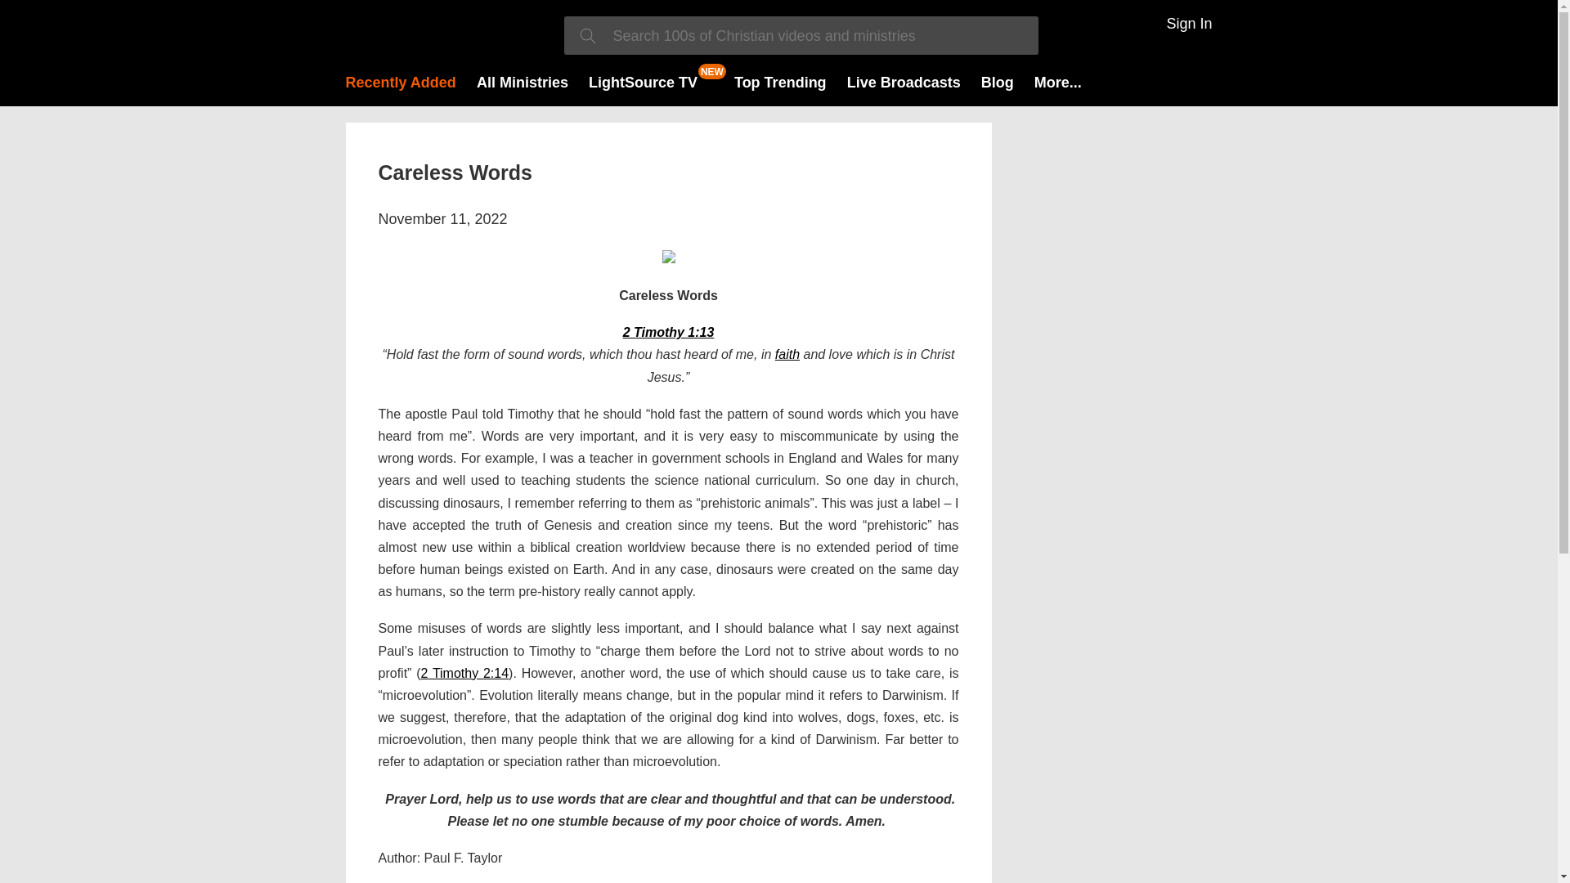 The width and height of the screenshot is (1570, 883). What do you see at coordinates (669, 332) in the screenshot?
I see `2 Timothy 1:13` at bounding box center [669, 332].